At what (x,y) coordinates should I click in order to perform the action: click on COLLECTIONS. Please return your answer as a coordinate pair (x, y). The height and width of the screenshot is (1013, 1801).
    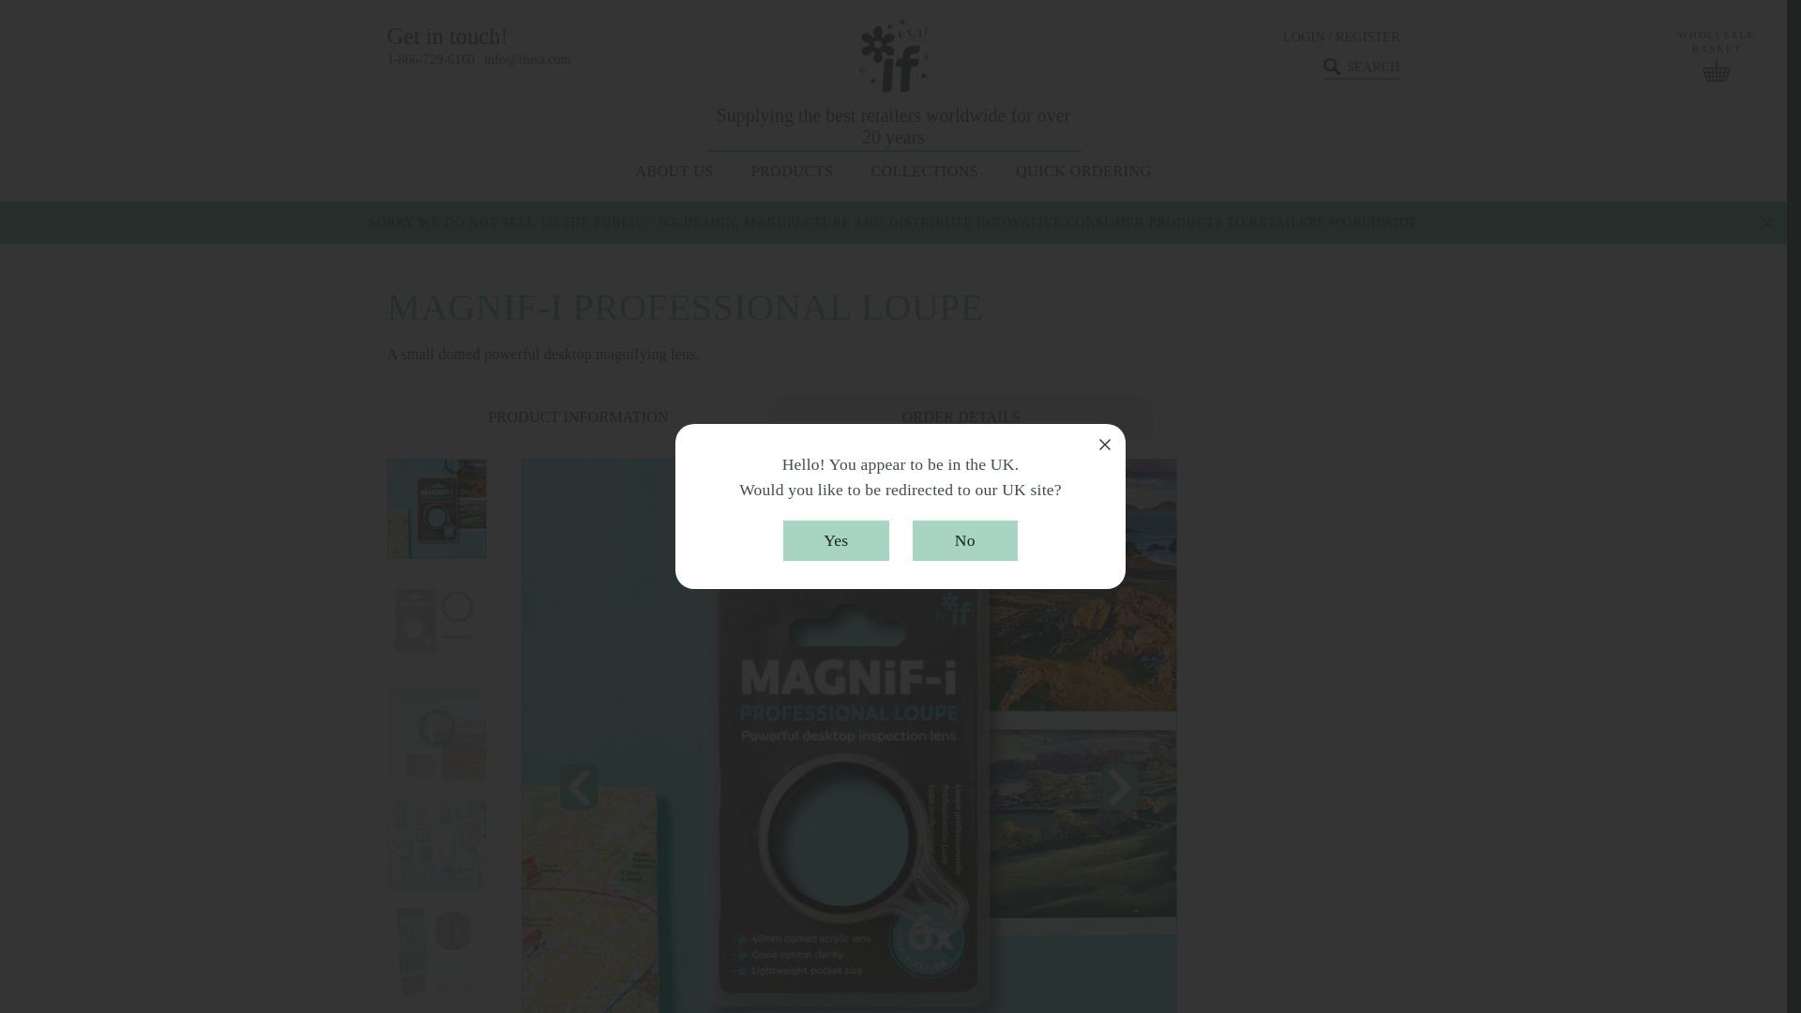
    Looking at the image, I should click on (923, 171).